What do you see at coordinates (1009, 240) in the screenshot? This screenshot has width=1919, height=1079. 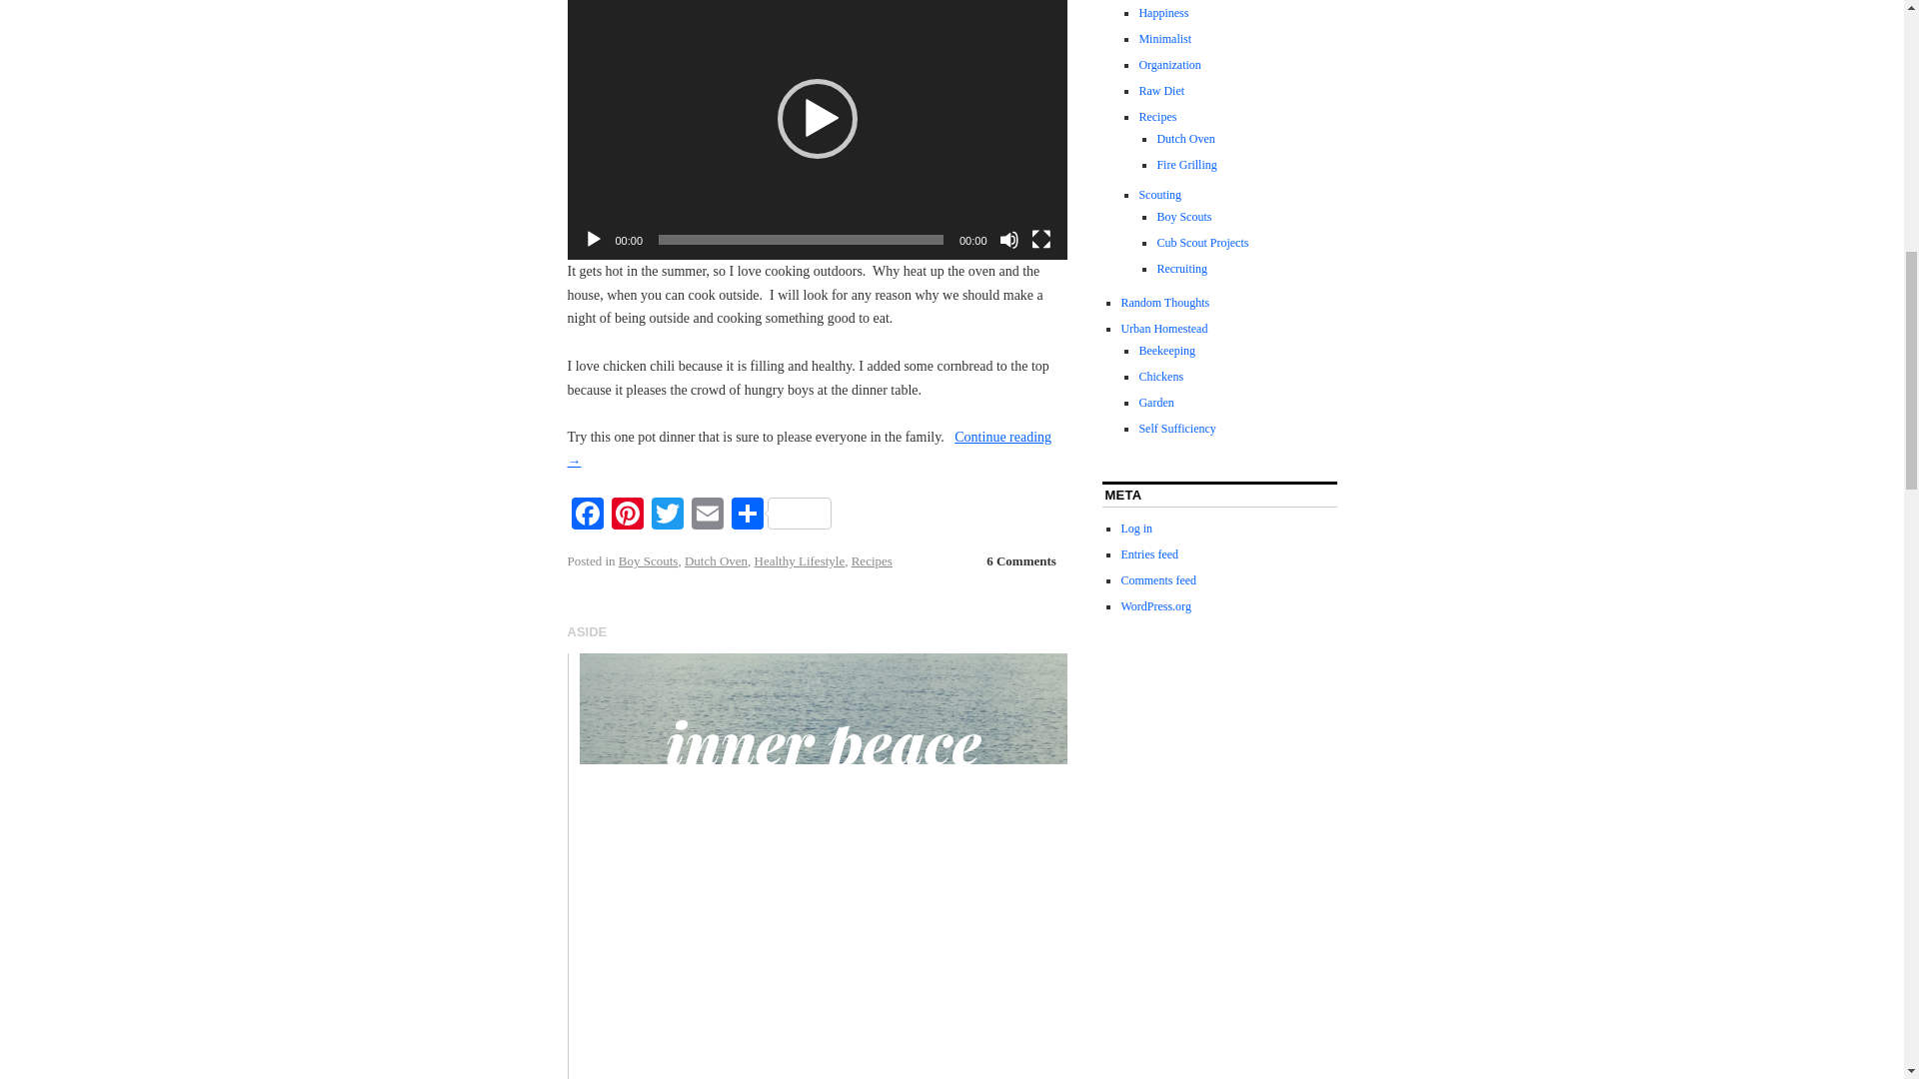 I see `Mute` at bounding box center [1009, 240].